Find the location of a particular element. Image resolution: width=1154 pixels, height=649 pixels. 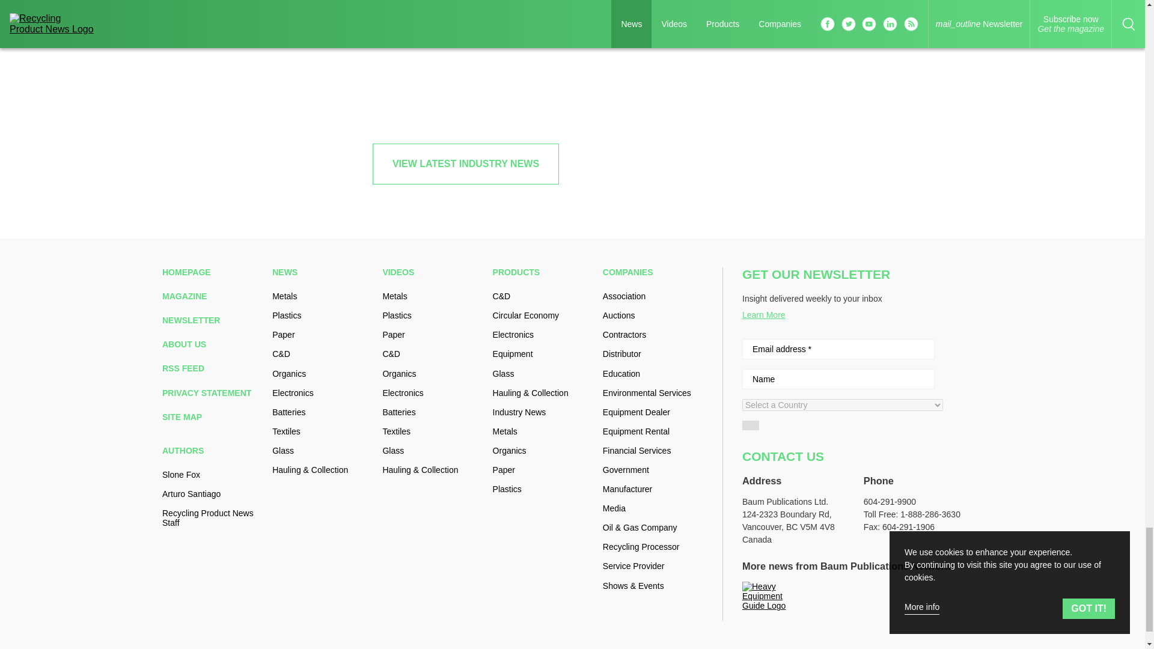

SITE MAP is located at coordinates (213, 417).